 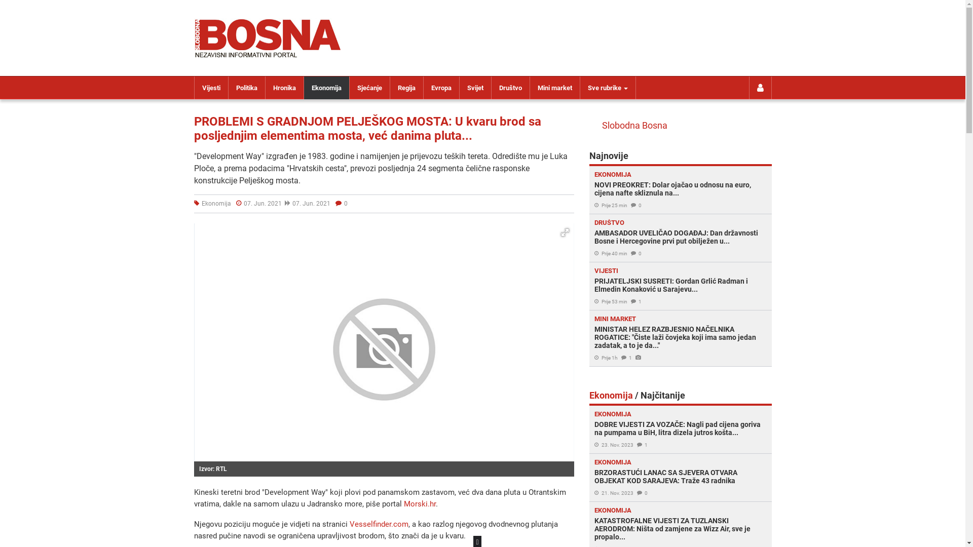 I want to click on Vesselfinder.com, so click(x=379, y=524).